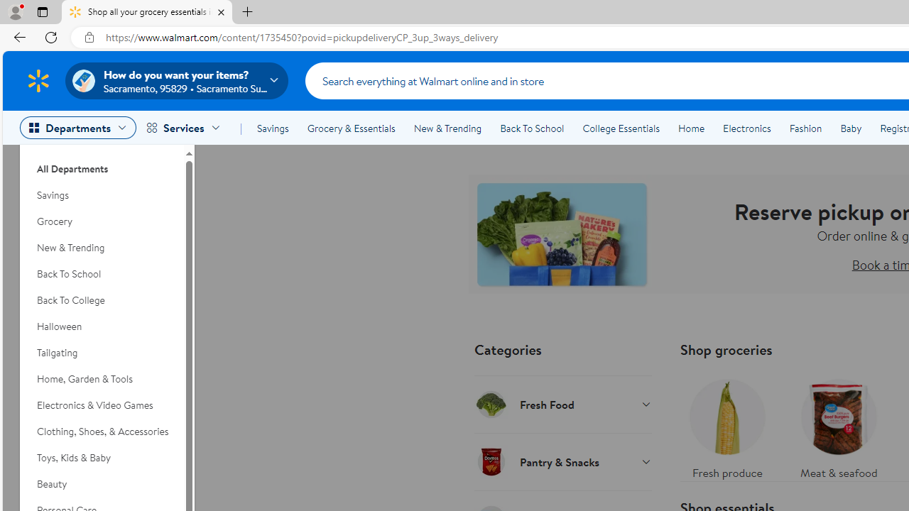 The image size is (909, 511). What do you see at coordinates (102, 353) in the screenshot?
I see `Tailgating` at bounding box center [102, 353].